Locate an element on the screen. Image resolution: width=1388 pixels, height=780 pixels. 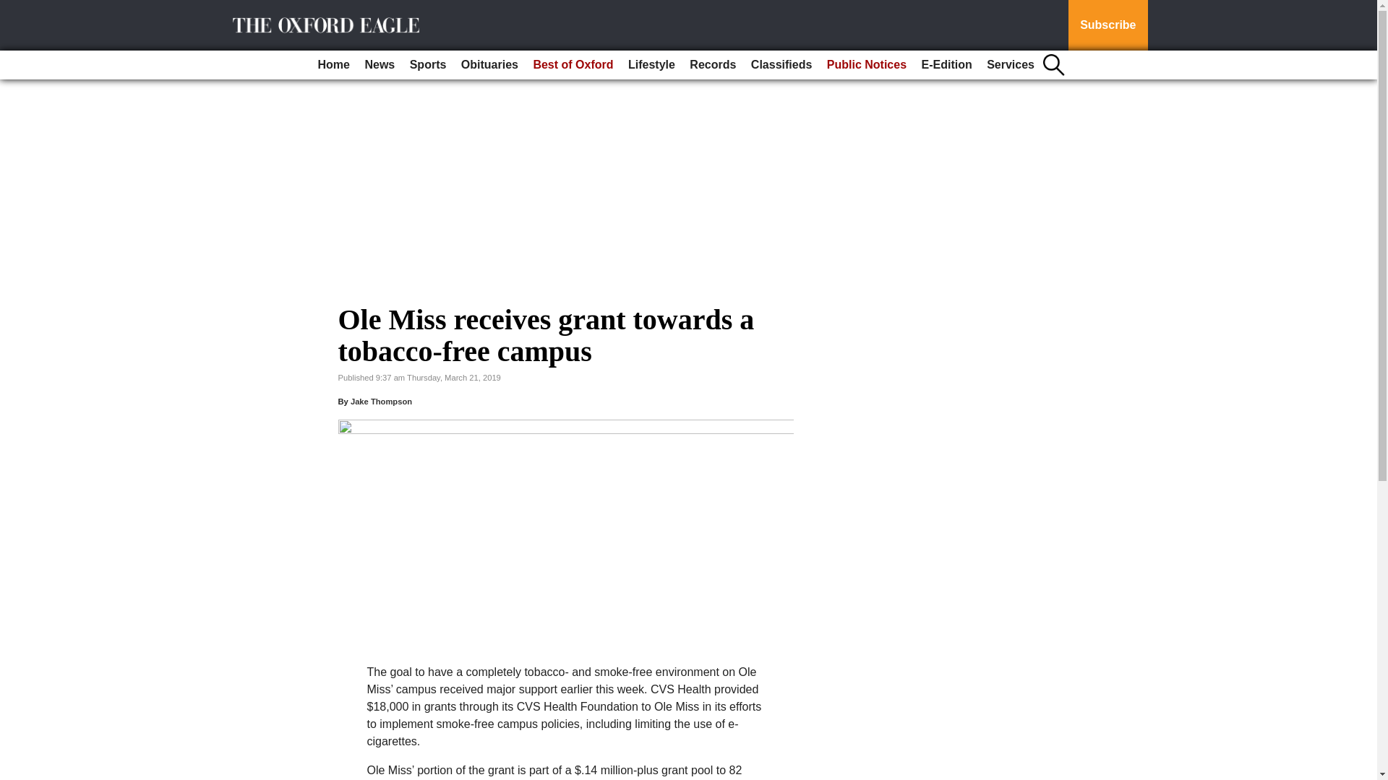
Best of Oxford is located at coordinates (573, 65).